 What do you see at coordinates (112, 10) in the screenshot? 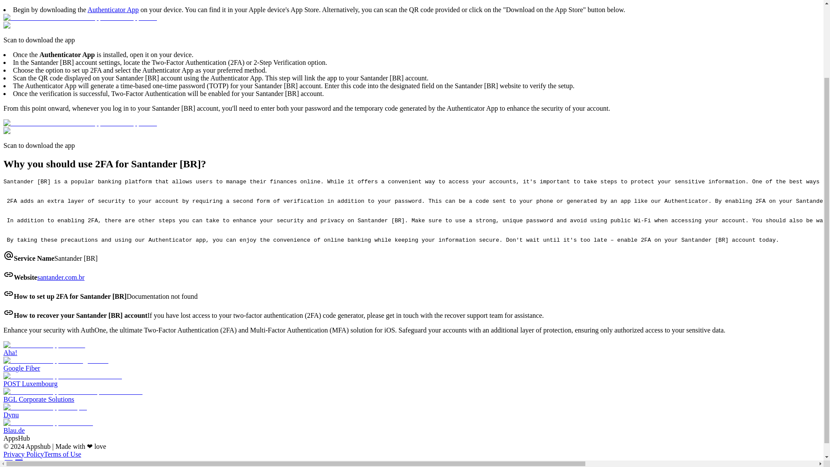
I see `Authenticator App` at bounding box center [112, 10].